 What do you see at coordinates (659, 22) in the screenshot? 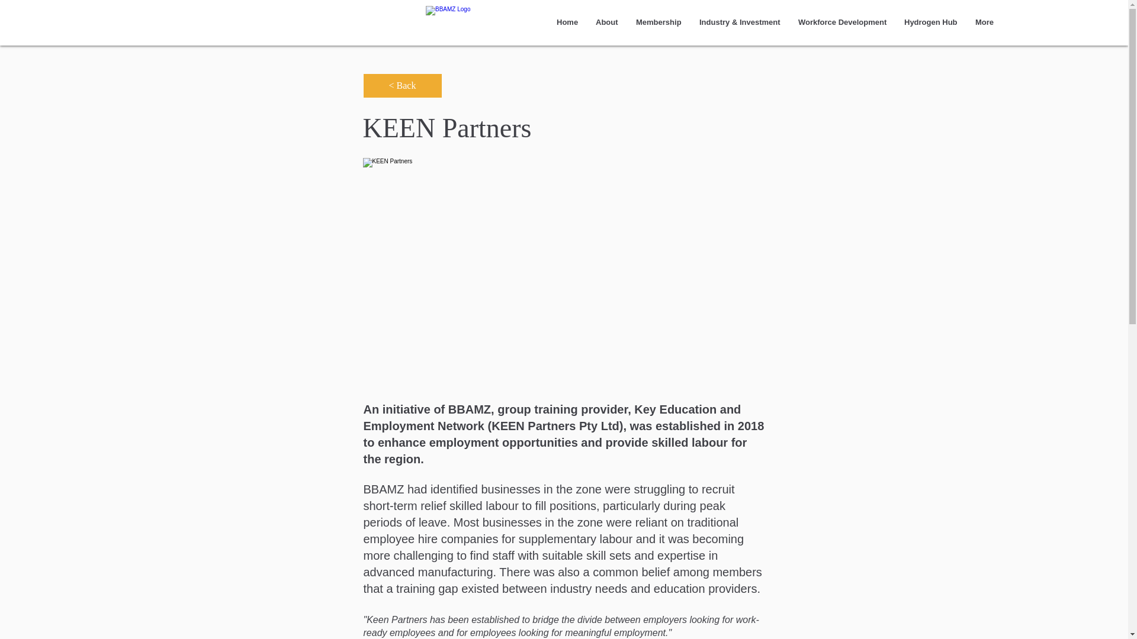
I see `Membership` at bounding box center [659, 22].